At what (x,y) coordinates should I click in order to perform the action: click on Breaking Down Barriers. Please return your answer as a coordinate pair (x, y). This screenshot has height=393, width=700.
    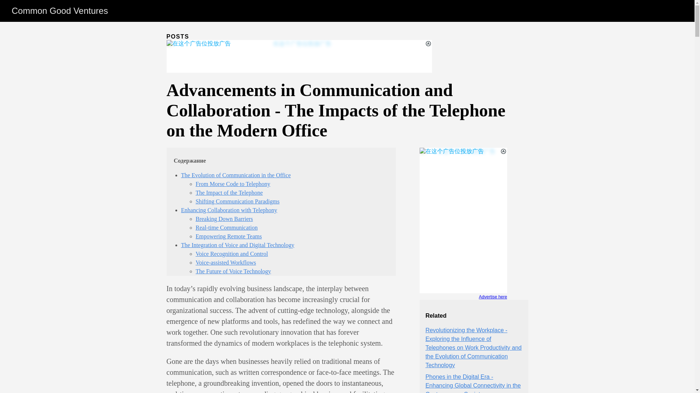
    Looking at the image, I should click on (224, 219).